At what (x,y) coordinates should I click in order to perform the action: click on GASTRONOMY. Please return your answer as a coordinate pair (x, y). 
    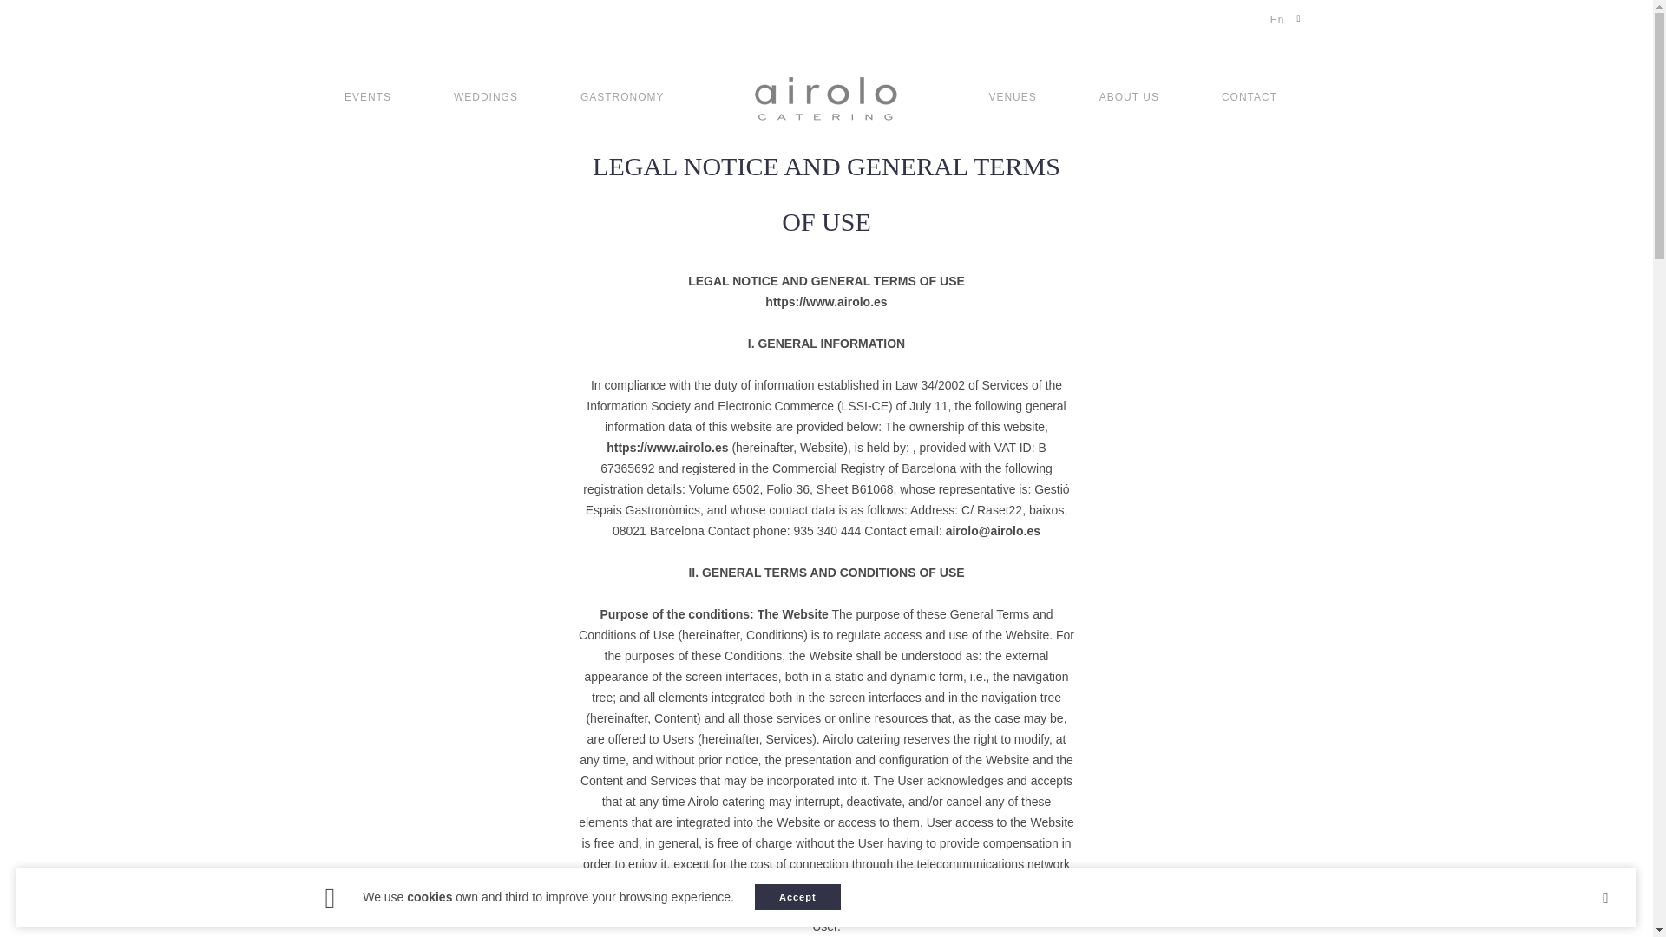
    Looking at the image, I should click on (621, 62).